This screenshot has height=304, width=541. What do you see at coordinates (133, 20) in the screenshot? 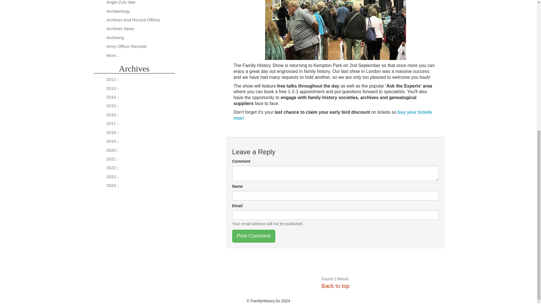
I see `Archives And Record Offices` at bounding box center [133, 20].